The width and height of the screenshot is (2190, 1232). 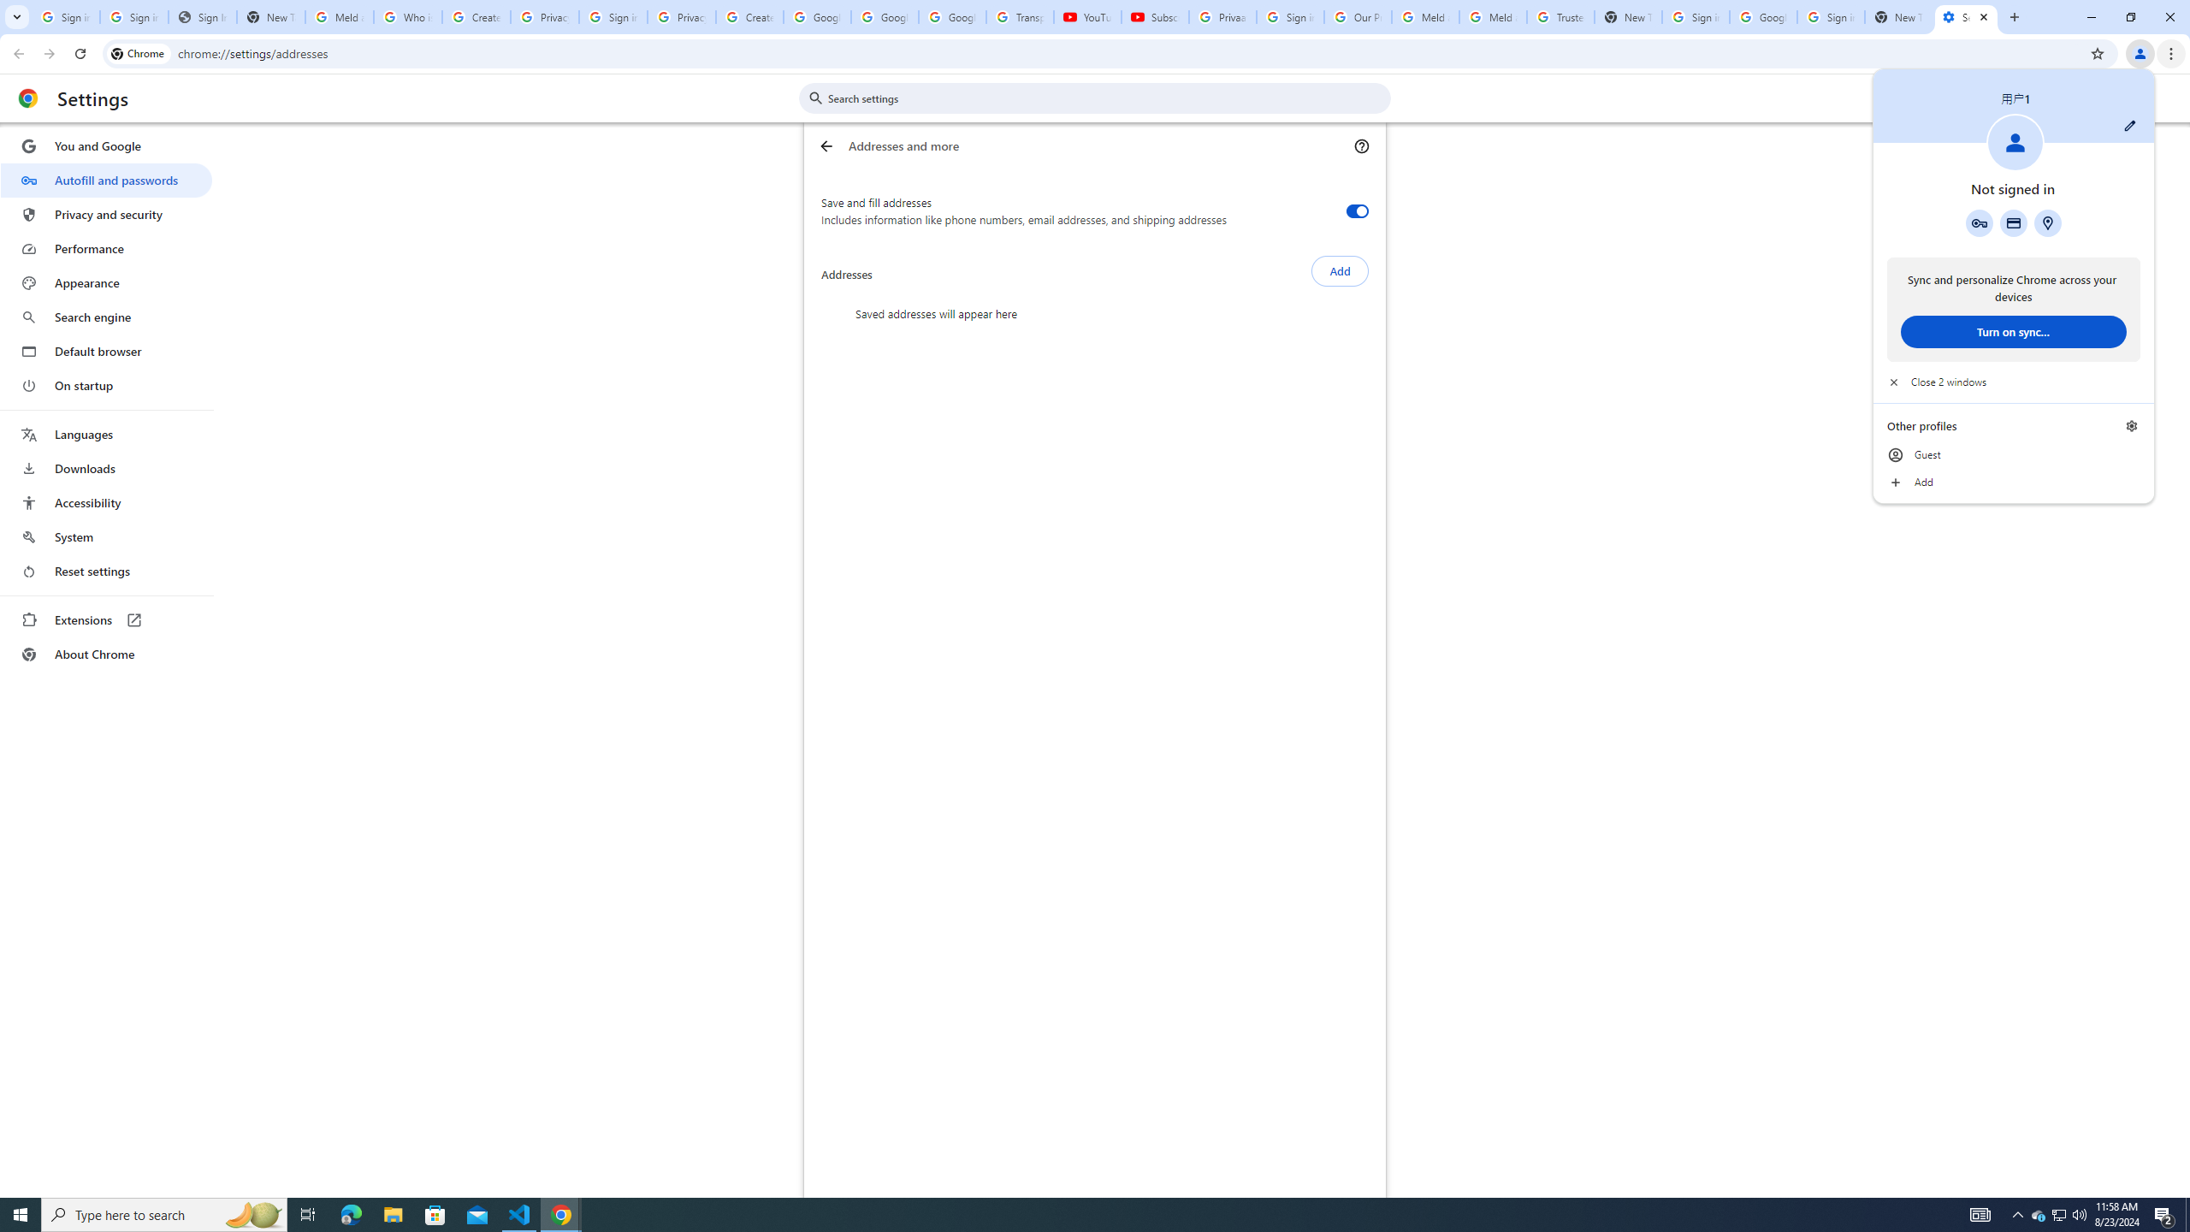 What do you see at coordinates (2014, 483) in the screenshot?
I see `Add` at bounding box center [2014, 483].